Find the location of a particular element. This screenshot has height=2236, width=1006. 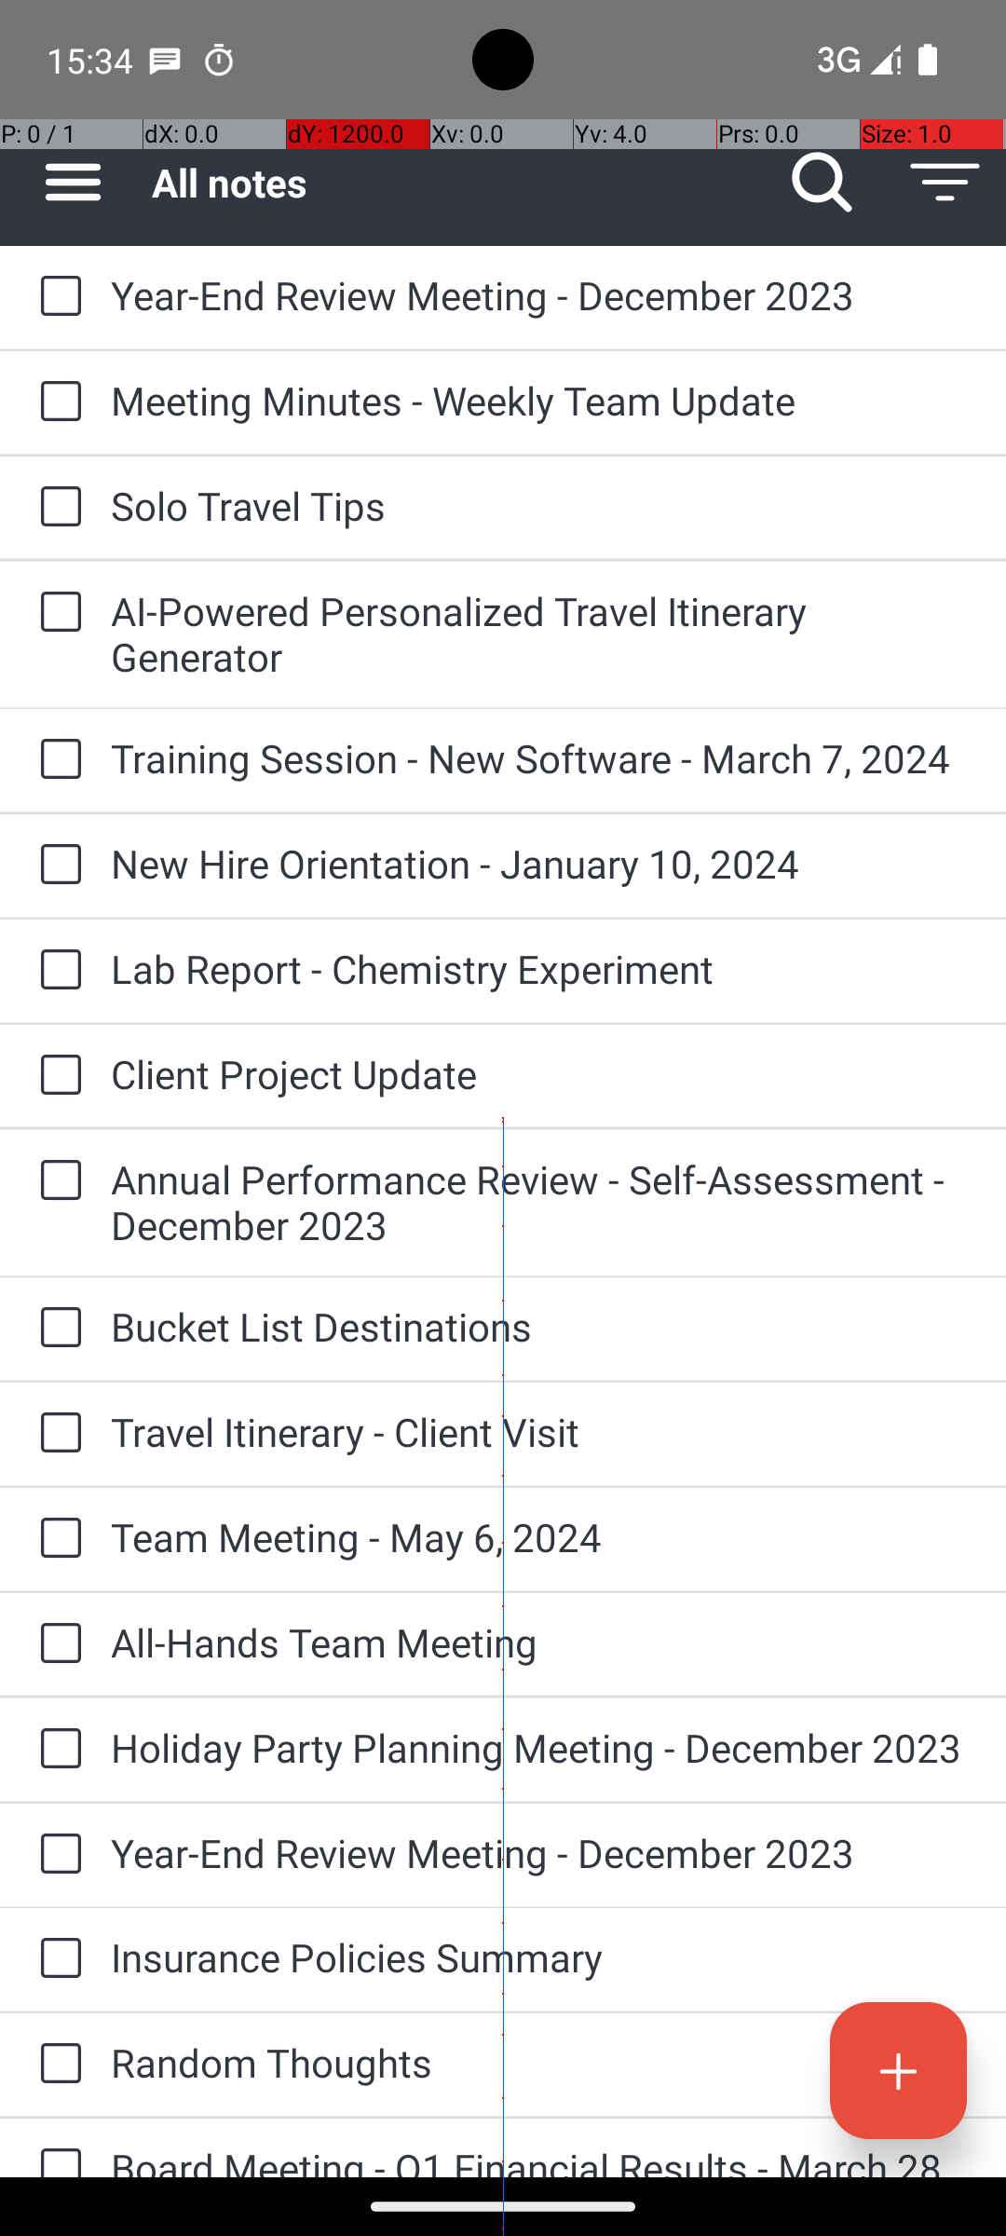

to-do: AI-Powered Personalized Travel Itinerary Generator is located at coordinates (56, 613).